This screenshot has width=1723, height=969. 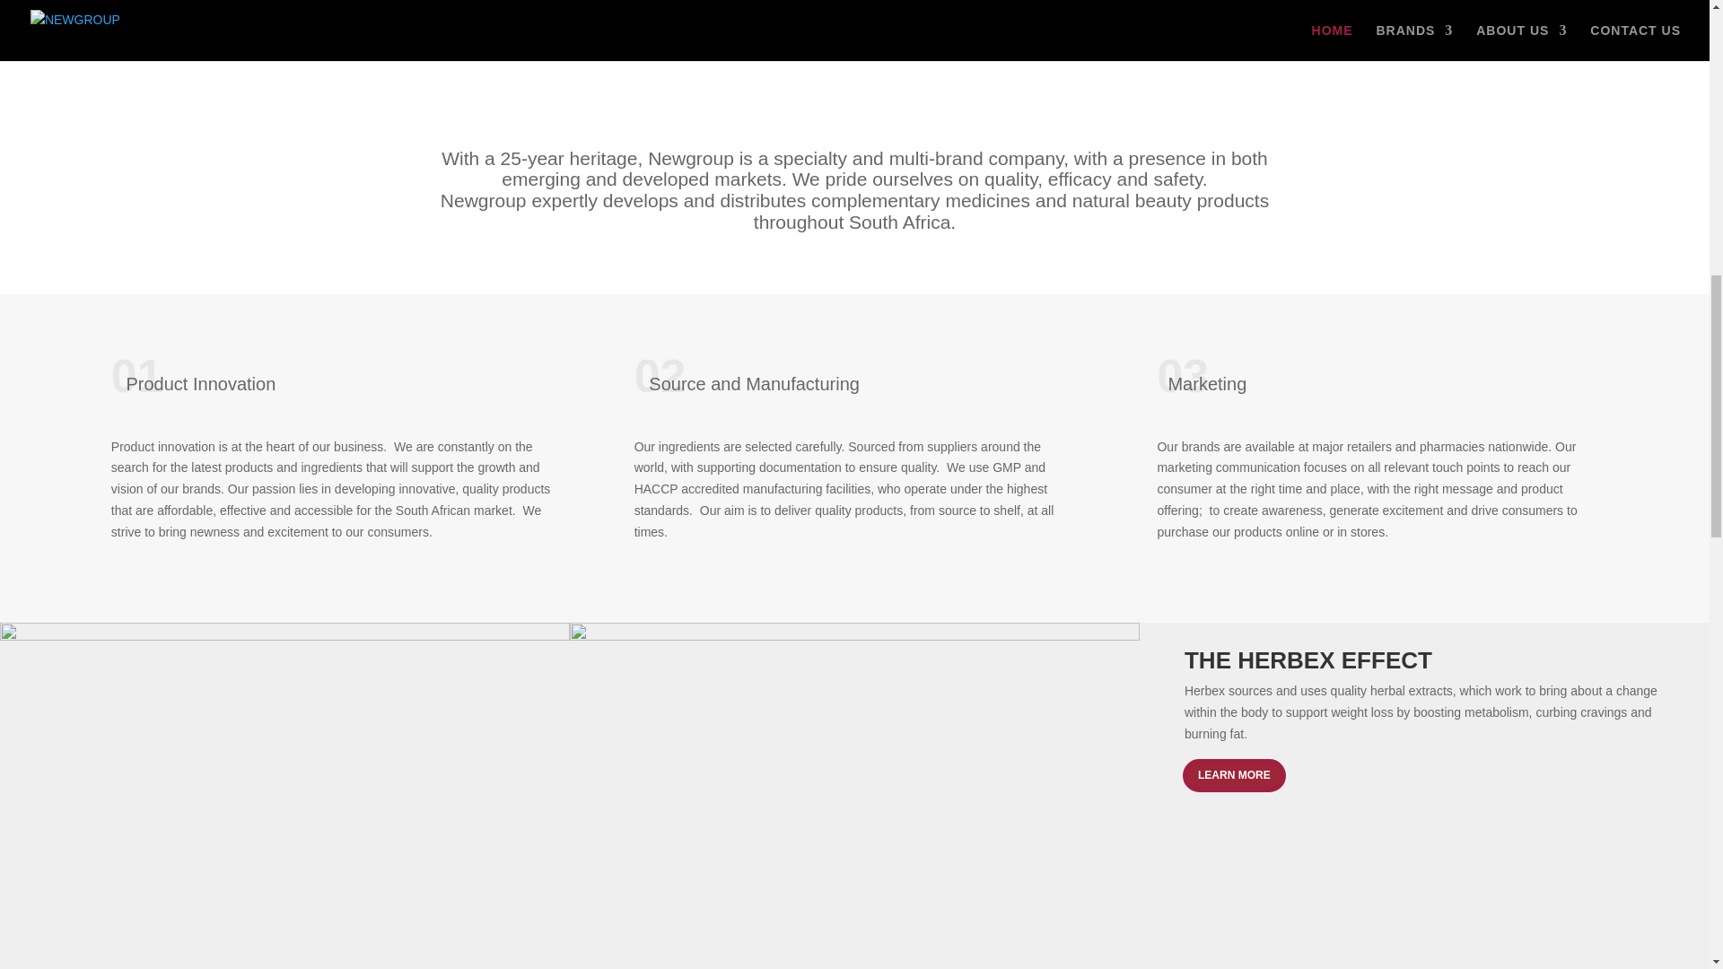 What do you see at coordinates (1233, 775) in the screenshot?
I see `LEARN MORE` at bounding box center [1233, 775].